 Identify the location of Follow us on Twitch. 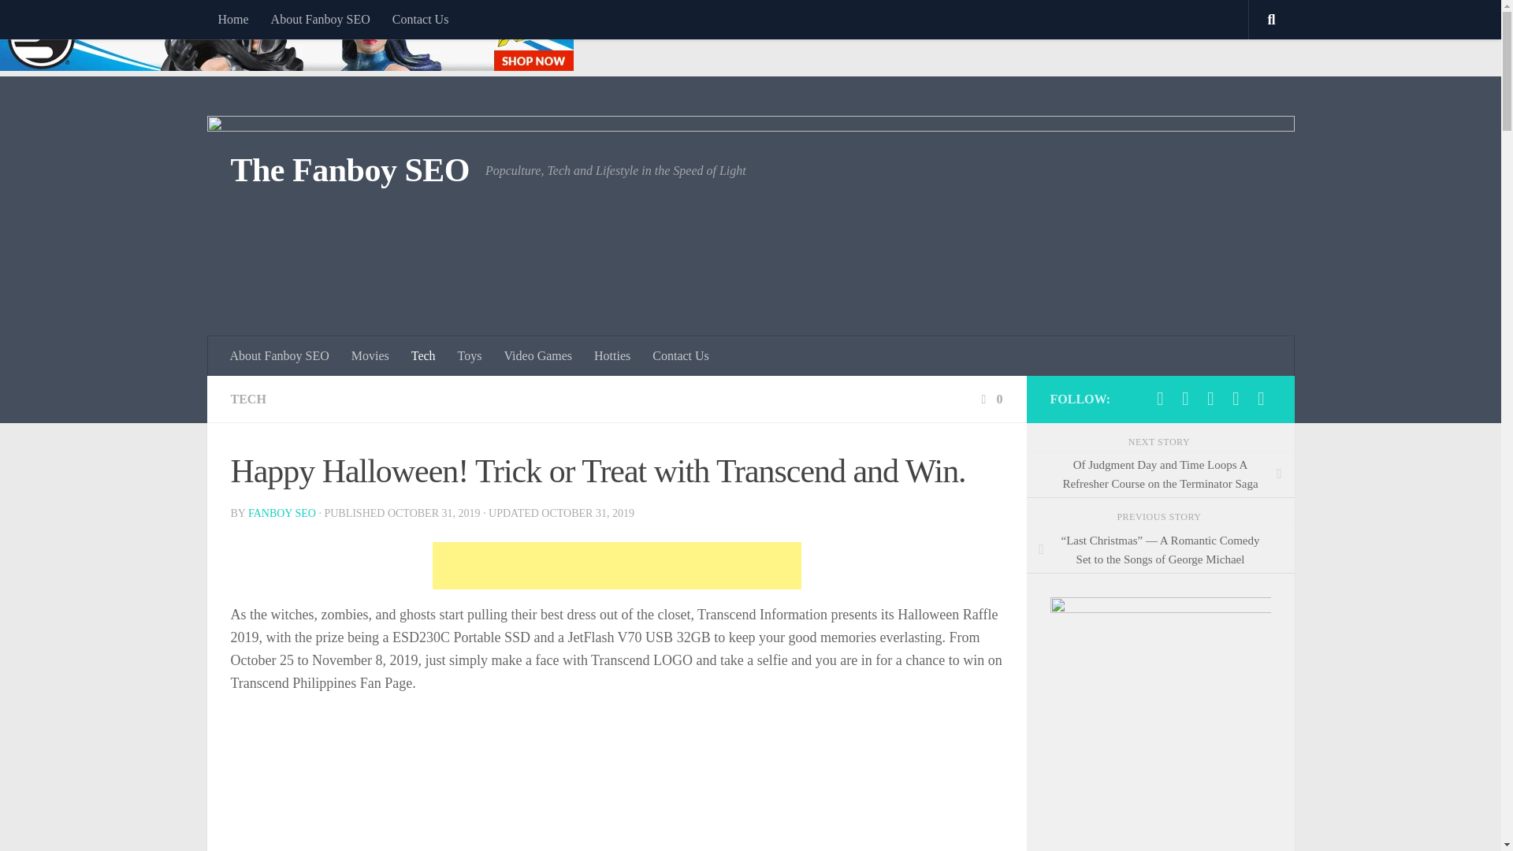
(1236, 399).